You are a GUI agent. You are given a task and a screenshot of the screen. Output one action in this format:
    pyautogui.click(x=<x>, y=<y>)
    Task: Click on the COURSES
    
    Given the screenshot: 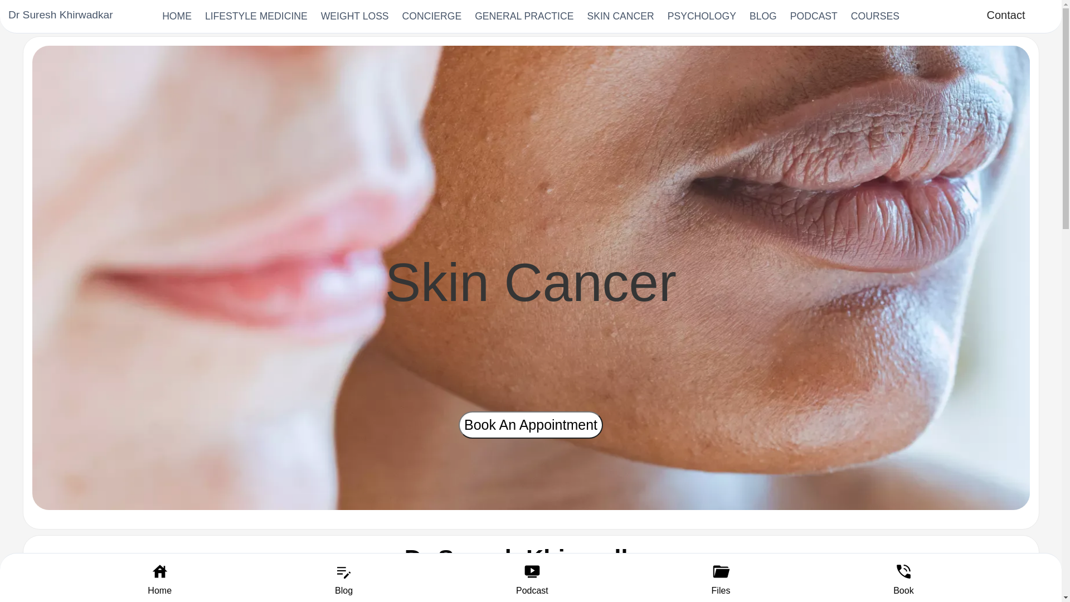 What is the action you would take?
    pyautogui.click(x=875, y=17)
    